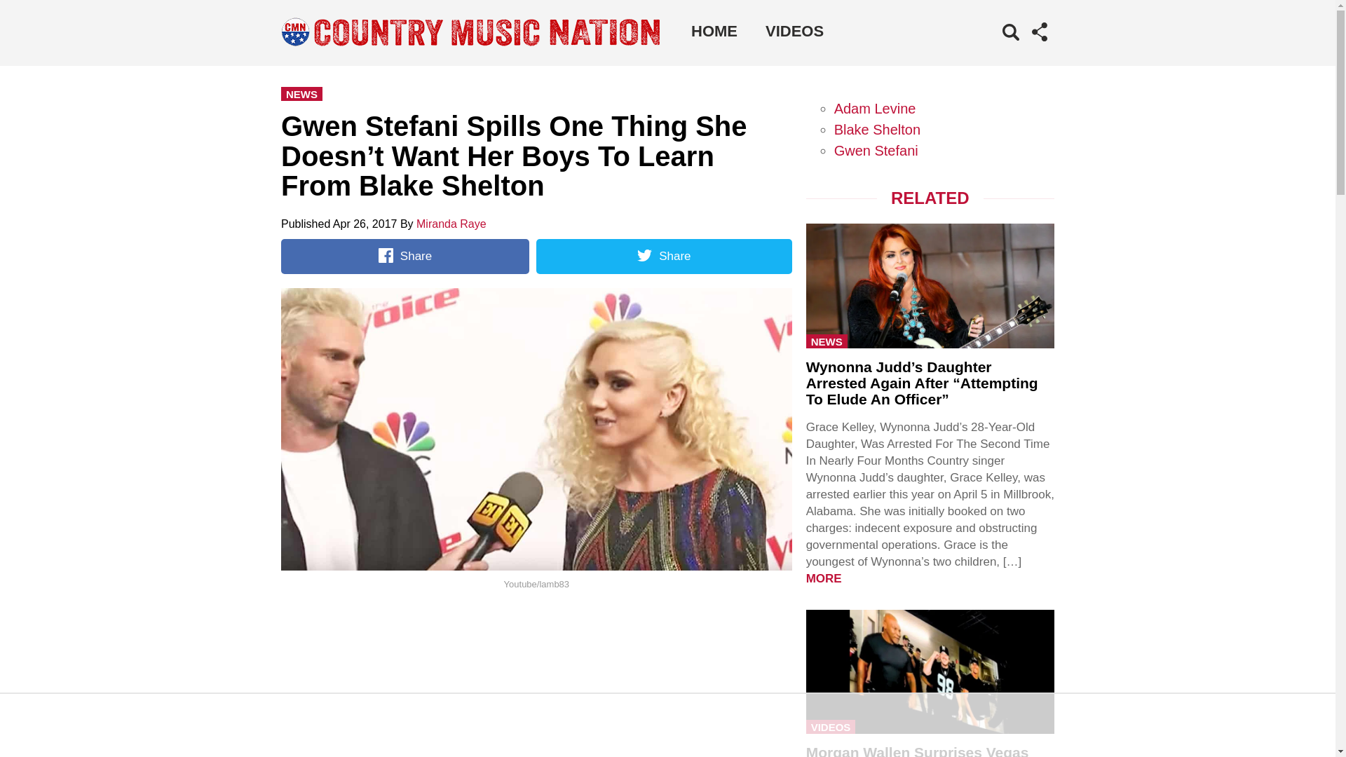 This screenshot has width=1346, height=757. I want to click on Adam Levine, so click(875, 108).